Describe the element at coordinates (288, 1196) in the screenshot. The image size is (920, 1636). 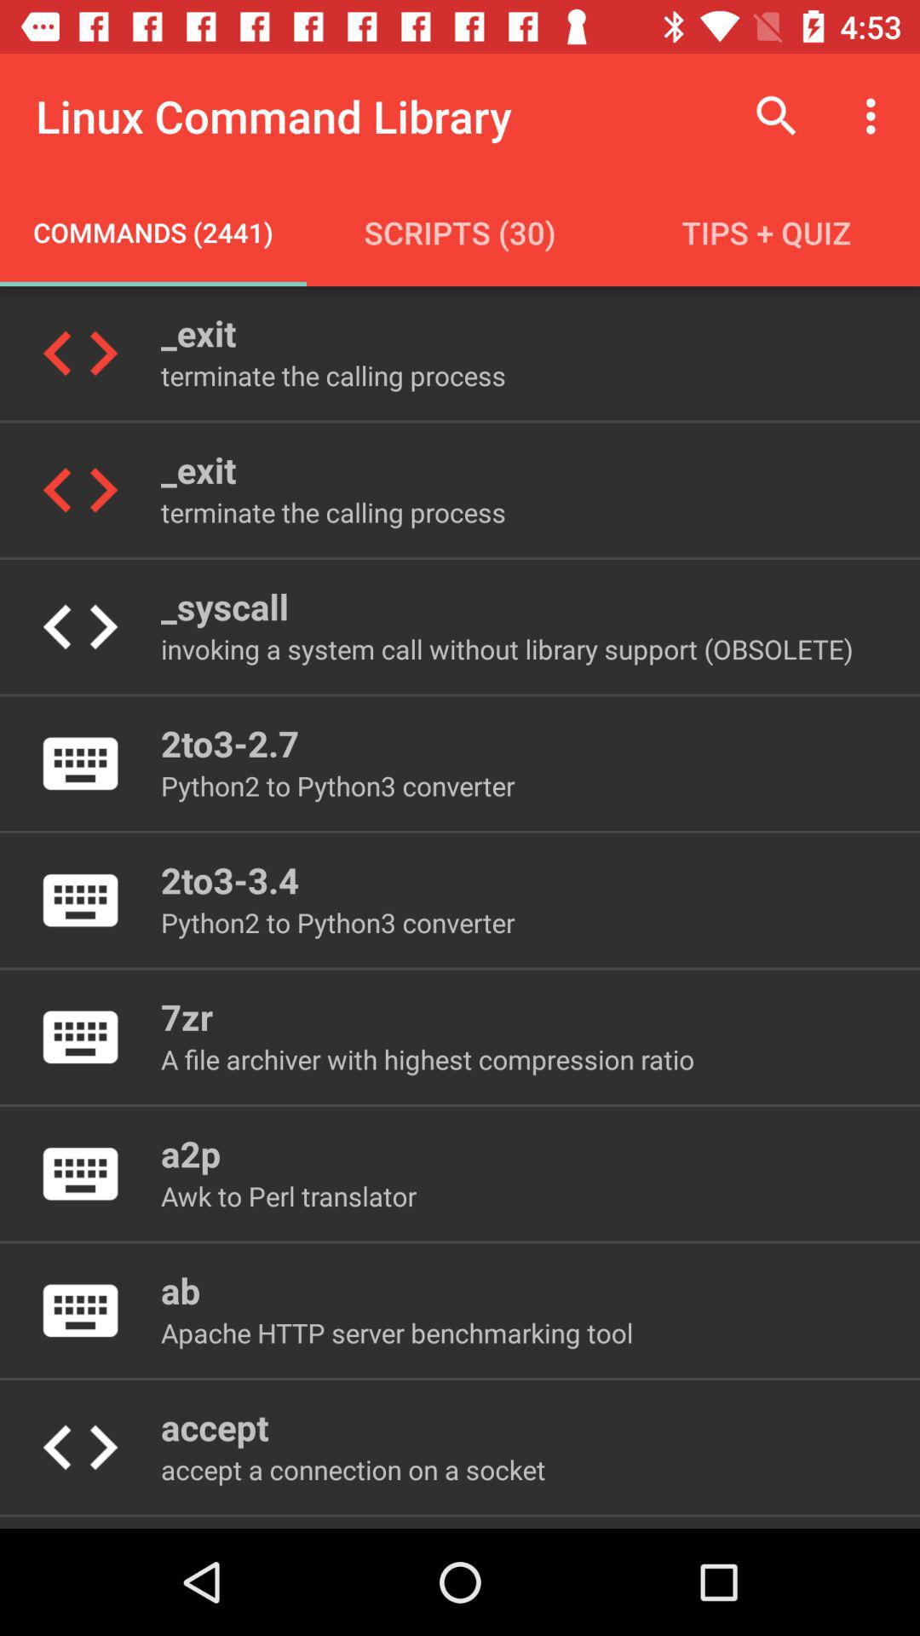
I see `turn off the item below a2p` at that location.